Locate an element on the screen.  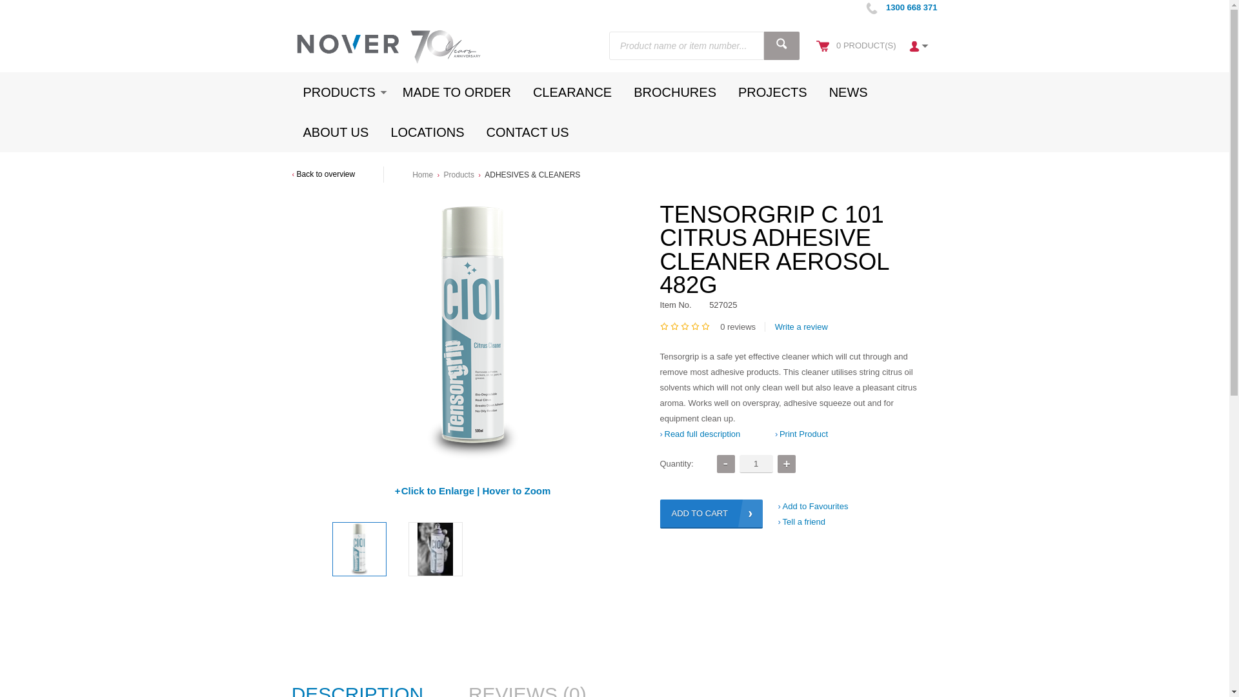
4.5 is located at coordinates (706, 327).